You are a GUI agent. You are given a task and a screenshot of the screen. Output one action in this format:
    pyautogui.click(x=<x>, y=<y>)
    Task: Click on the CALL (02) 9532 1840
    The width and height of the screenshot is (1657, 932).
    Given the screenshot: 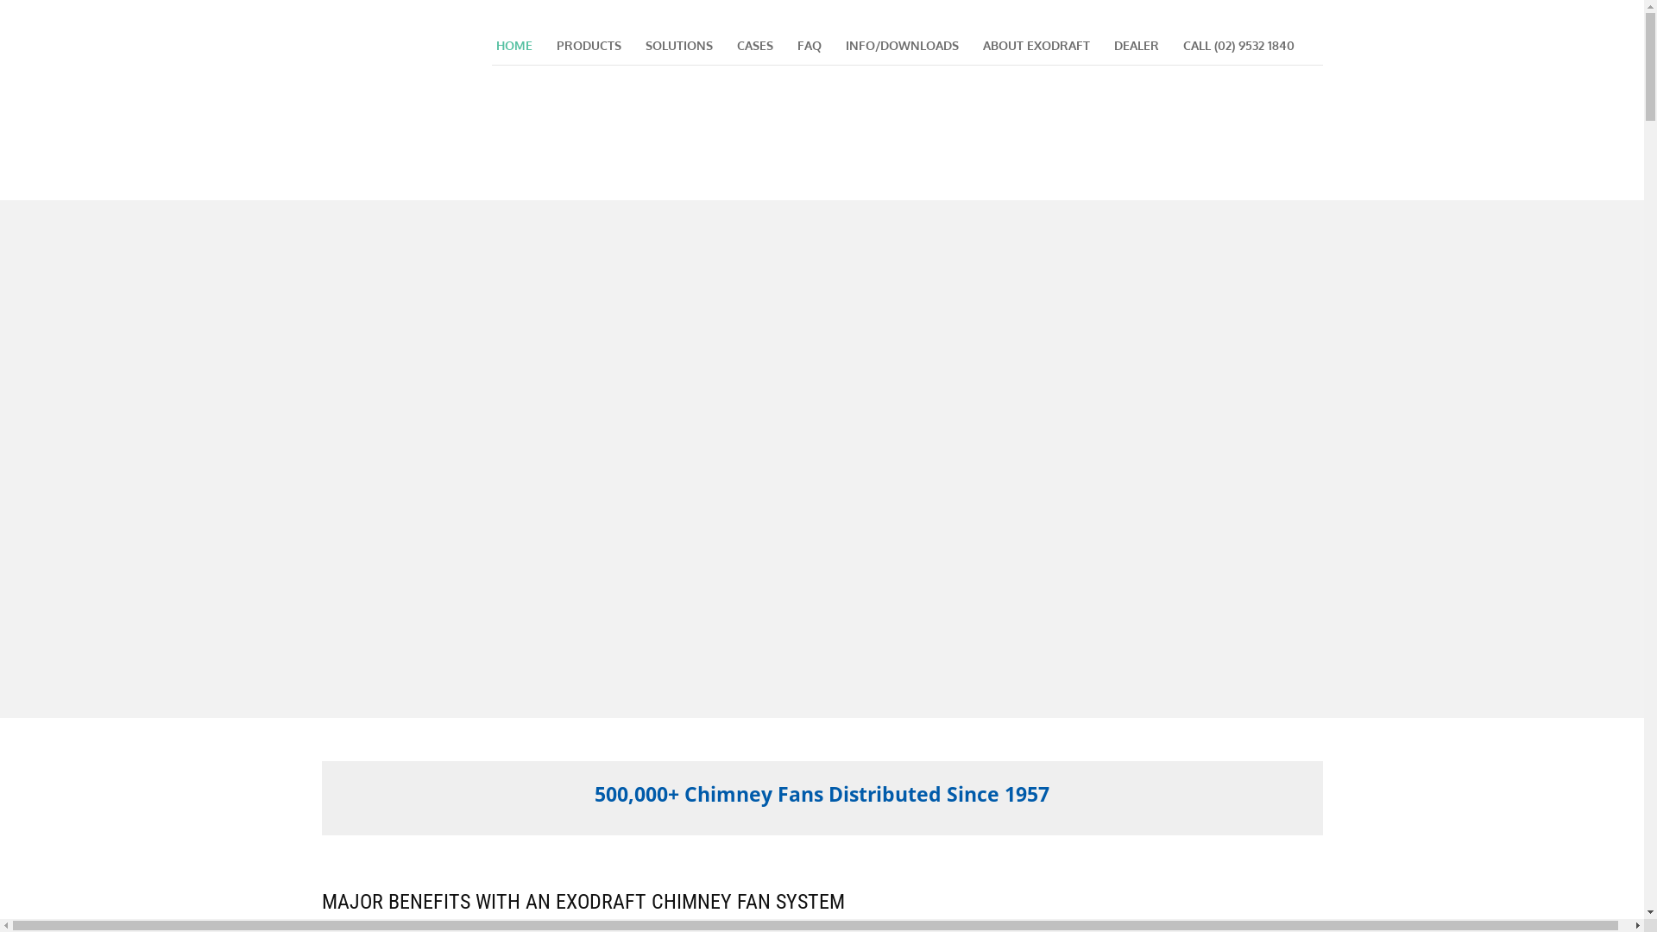 What is the action you would take?
    pyautogui.click(x=1239, y=46)
    